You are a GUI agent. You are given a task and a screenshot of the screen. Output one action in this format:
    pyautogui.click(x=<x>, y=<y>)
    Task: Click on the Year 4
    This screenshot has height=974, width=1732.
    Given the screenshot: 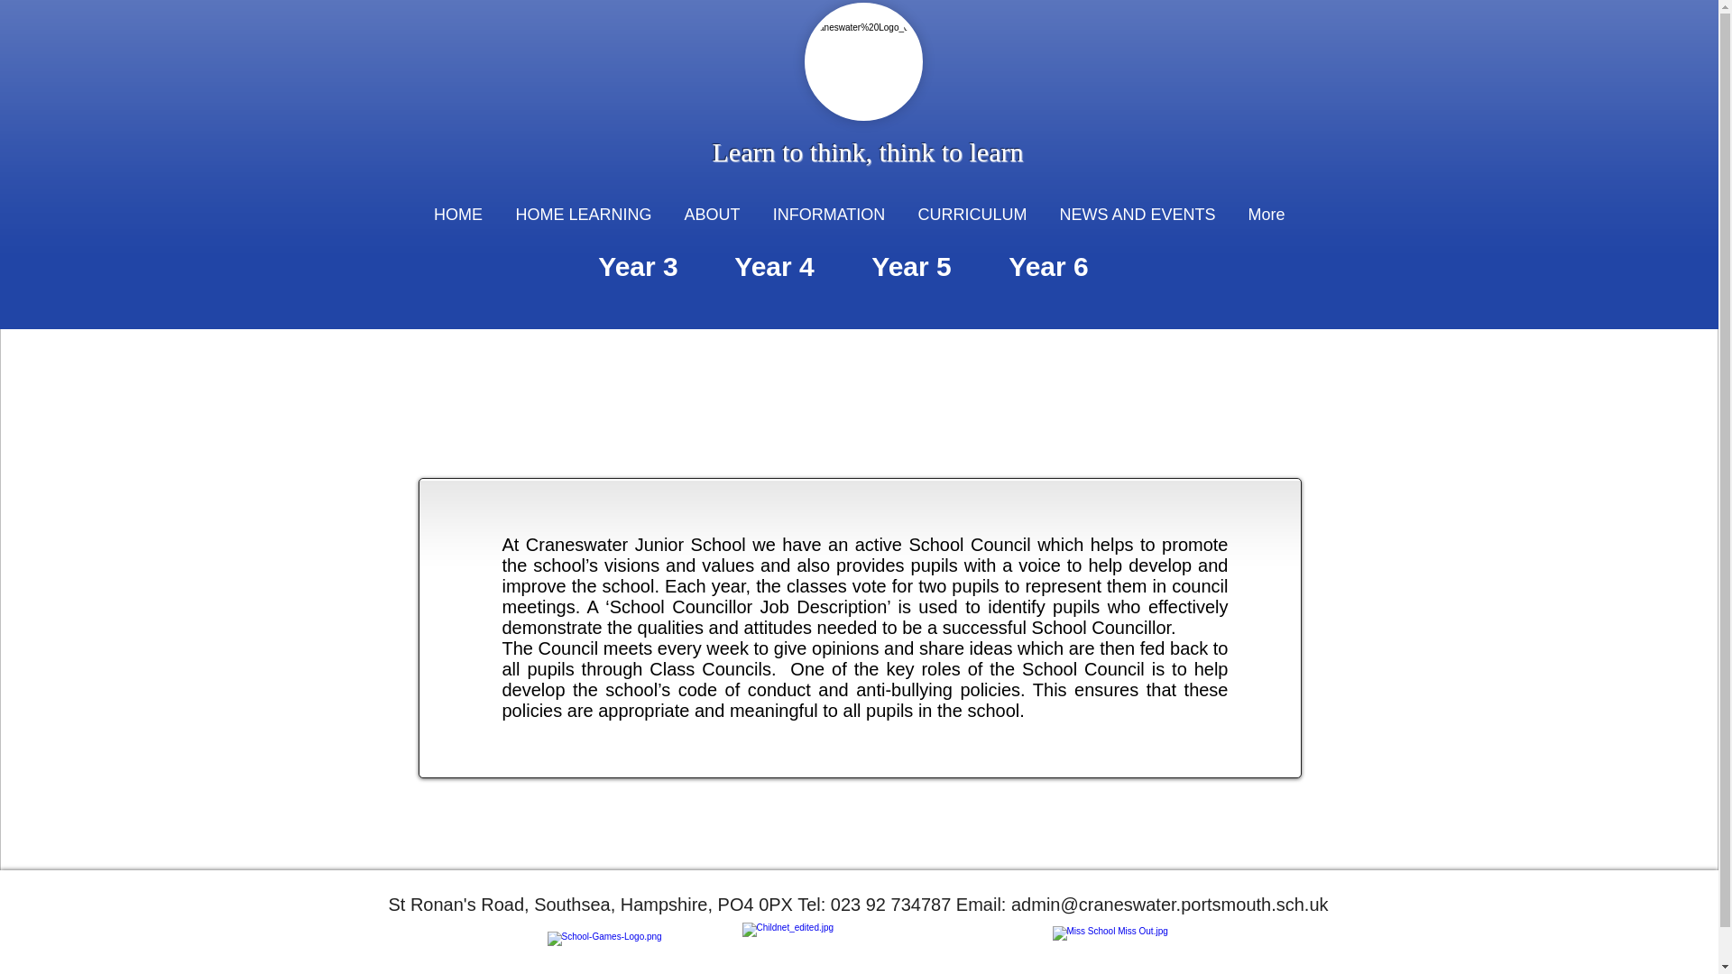 What is the action you would take?
    pyautogui.click(x=774, y=266)
    